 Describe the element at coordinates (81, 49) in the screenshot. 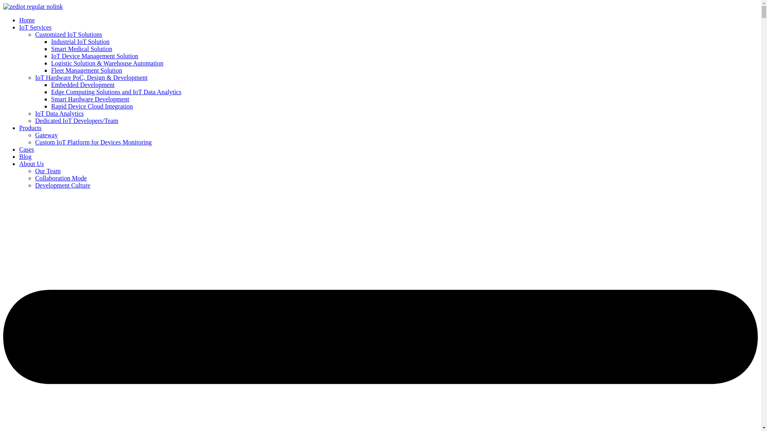

I see `Smart Medical Solution` at that location.